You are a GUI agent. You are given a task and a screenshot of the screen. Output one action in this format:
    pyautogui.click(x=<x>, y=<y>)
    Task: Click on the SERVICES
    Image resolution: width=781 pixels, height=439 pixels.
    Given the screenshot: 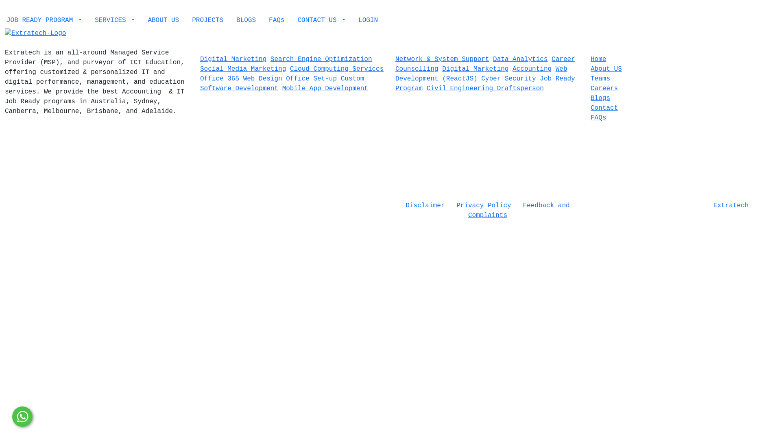 What is the action you would take?
    pyautogui.click(x=115, y=20)
    